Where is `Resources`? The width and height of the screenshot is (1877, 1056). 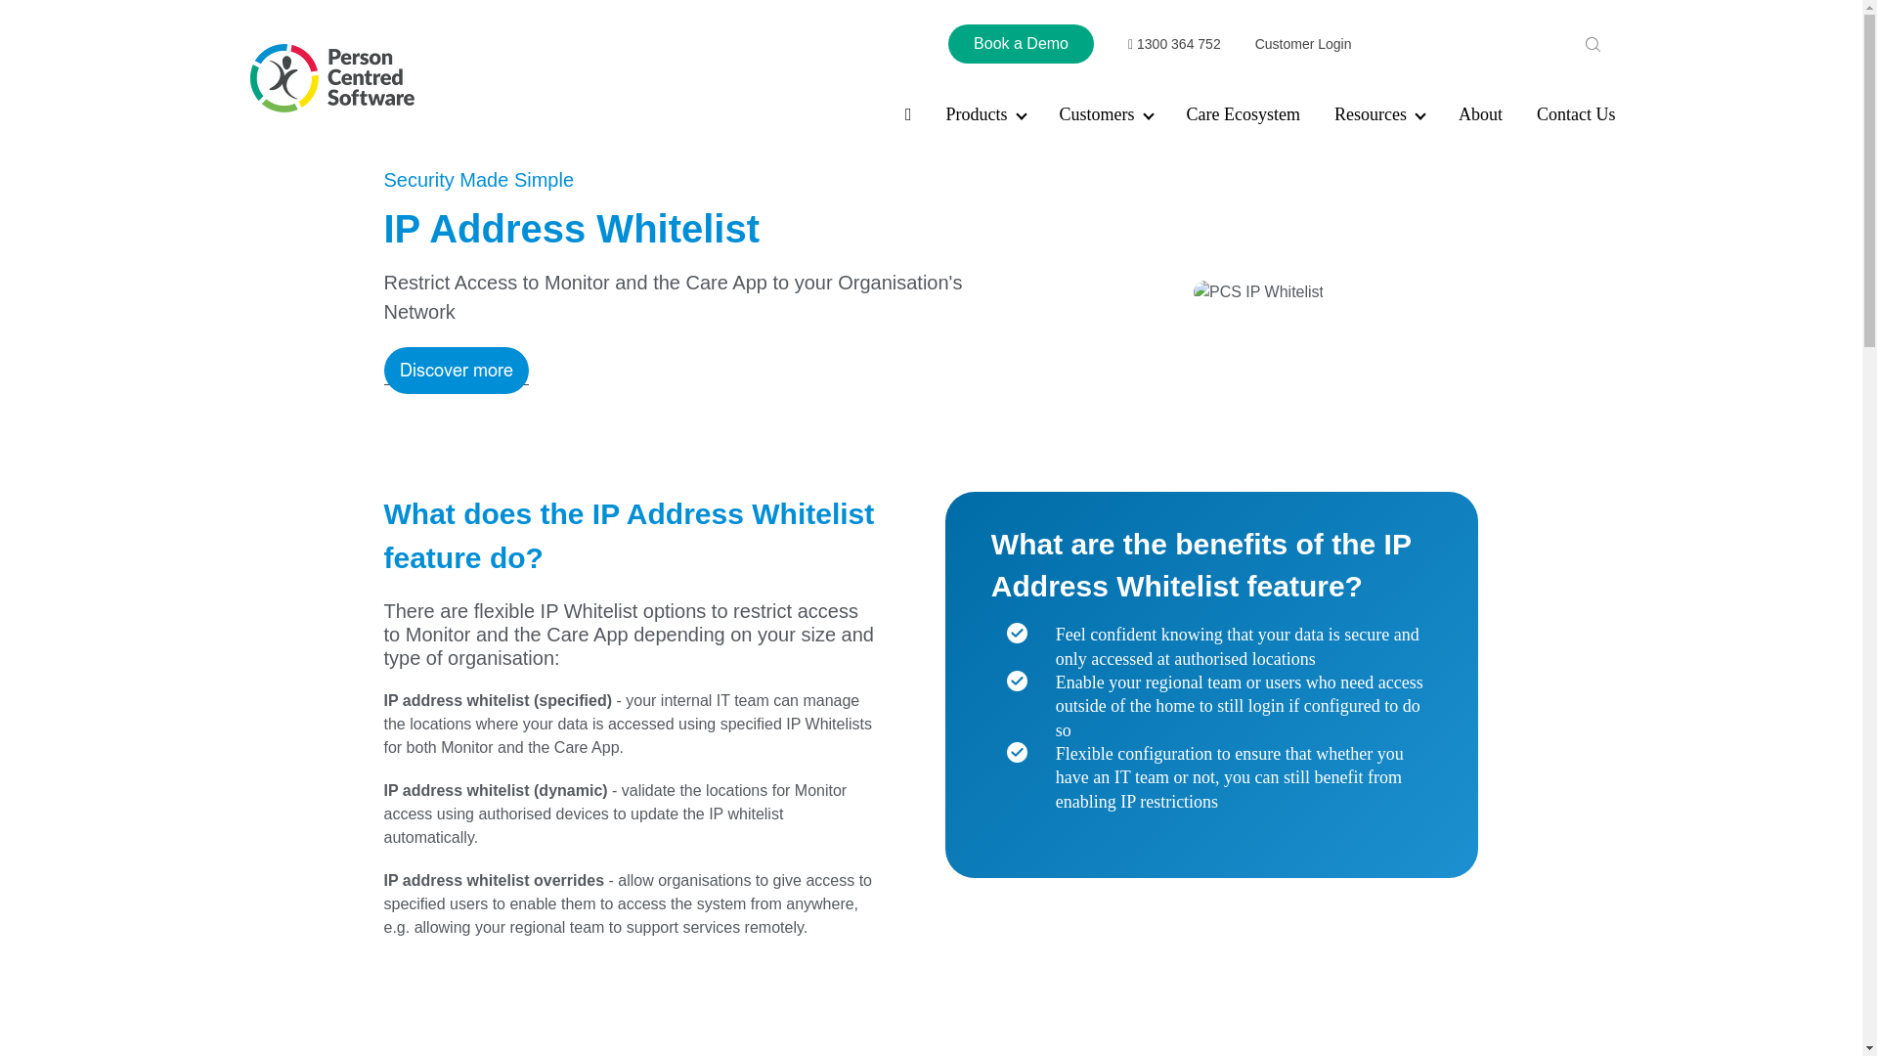
Resources is located at coordinates (1379, 113).